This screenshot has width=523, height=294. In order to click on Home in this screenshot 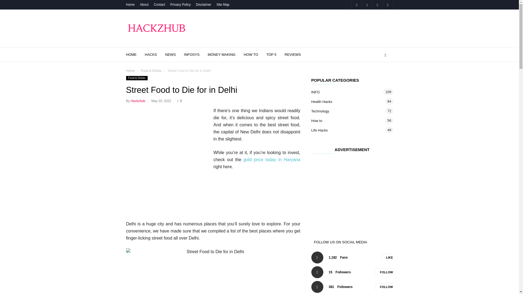, I will do `click(130, 4)`.